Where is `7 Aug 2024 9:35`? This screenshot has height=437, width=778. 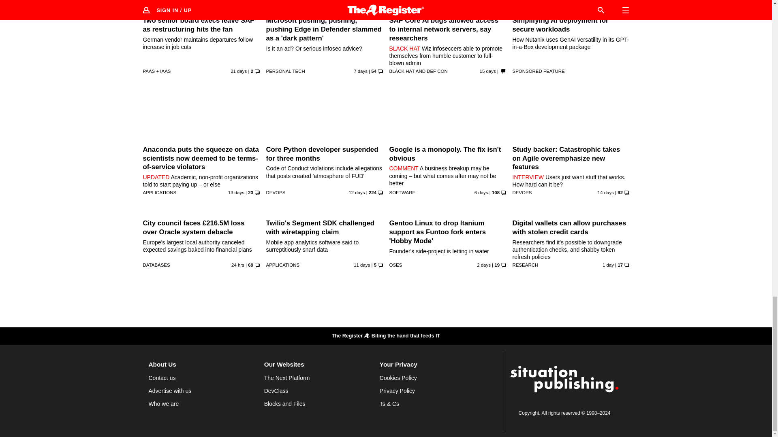
7 Aug 2024 9:35 is located at coordinates (605, 192).